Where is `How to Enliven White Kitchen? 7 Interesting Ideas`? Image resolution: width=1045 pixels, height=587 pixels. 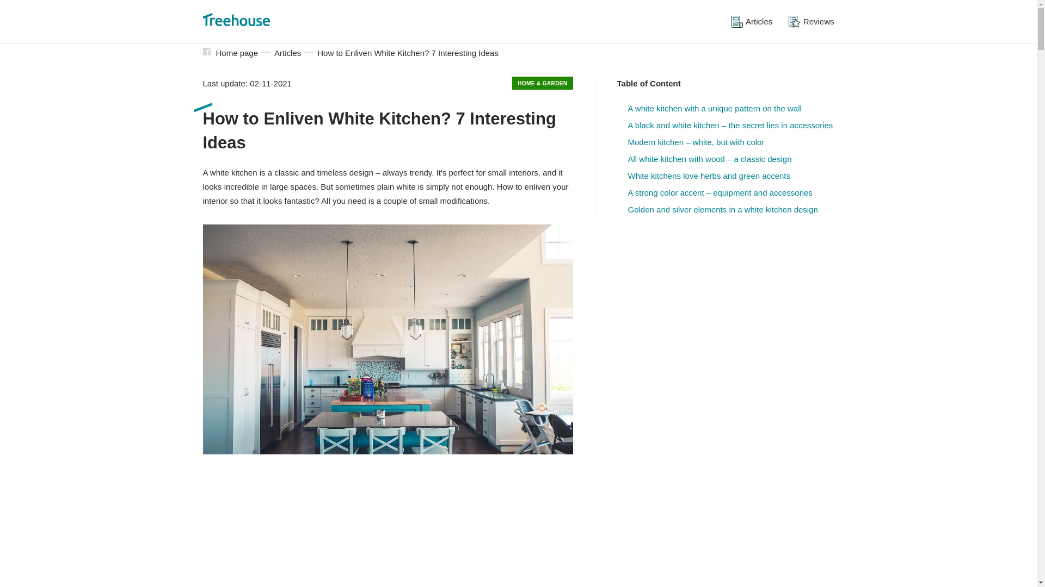
How to Enliven White Kitchen? 7 Interesting Ideas is located at coordinates (408, 53).